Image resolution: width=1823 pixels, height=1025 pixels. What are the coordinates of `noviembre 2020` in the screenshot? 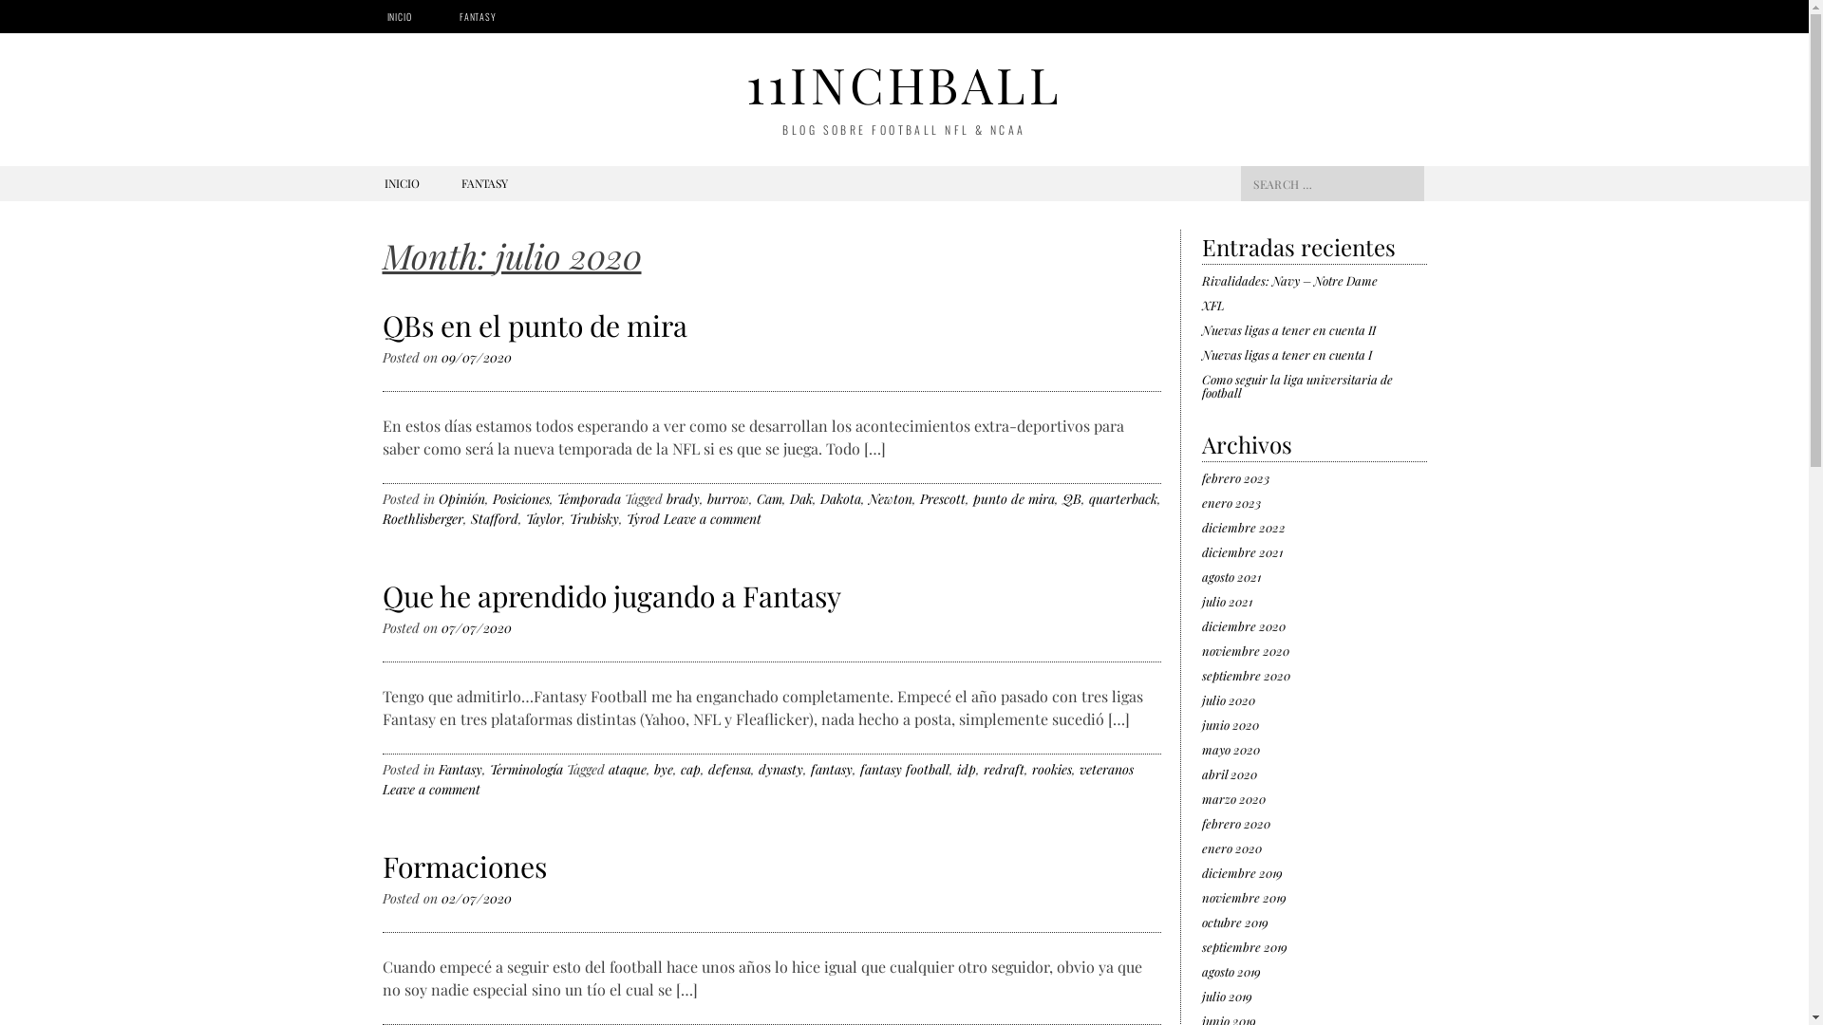 It's located at (1246, 651).